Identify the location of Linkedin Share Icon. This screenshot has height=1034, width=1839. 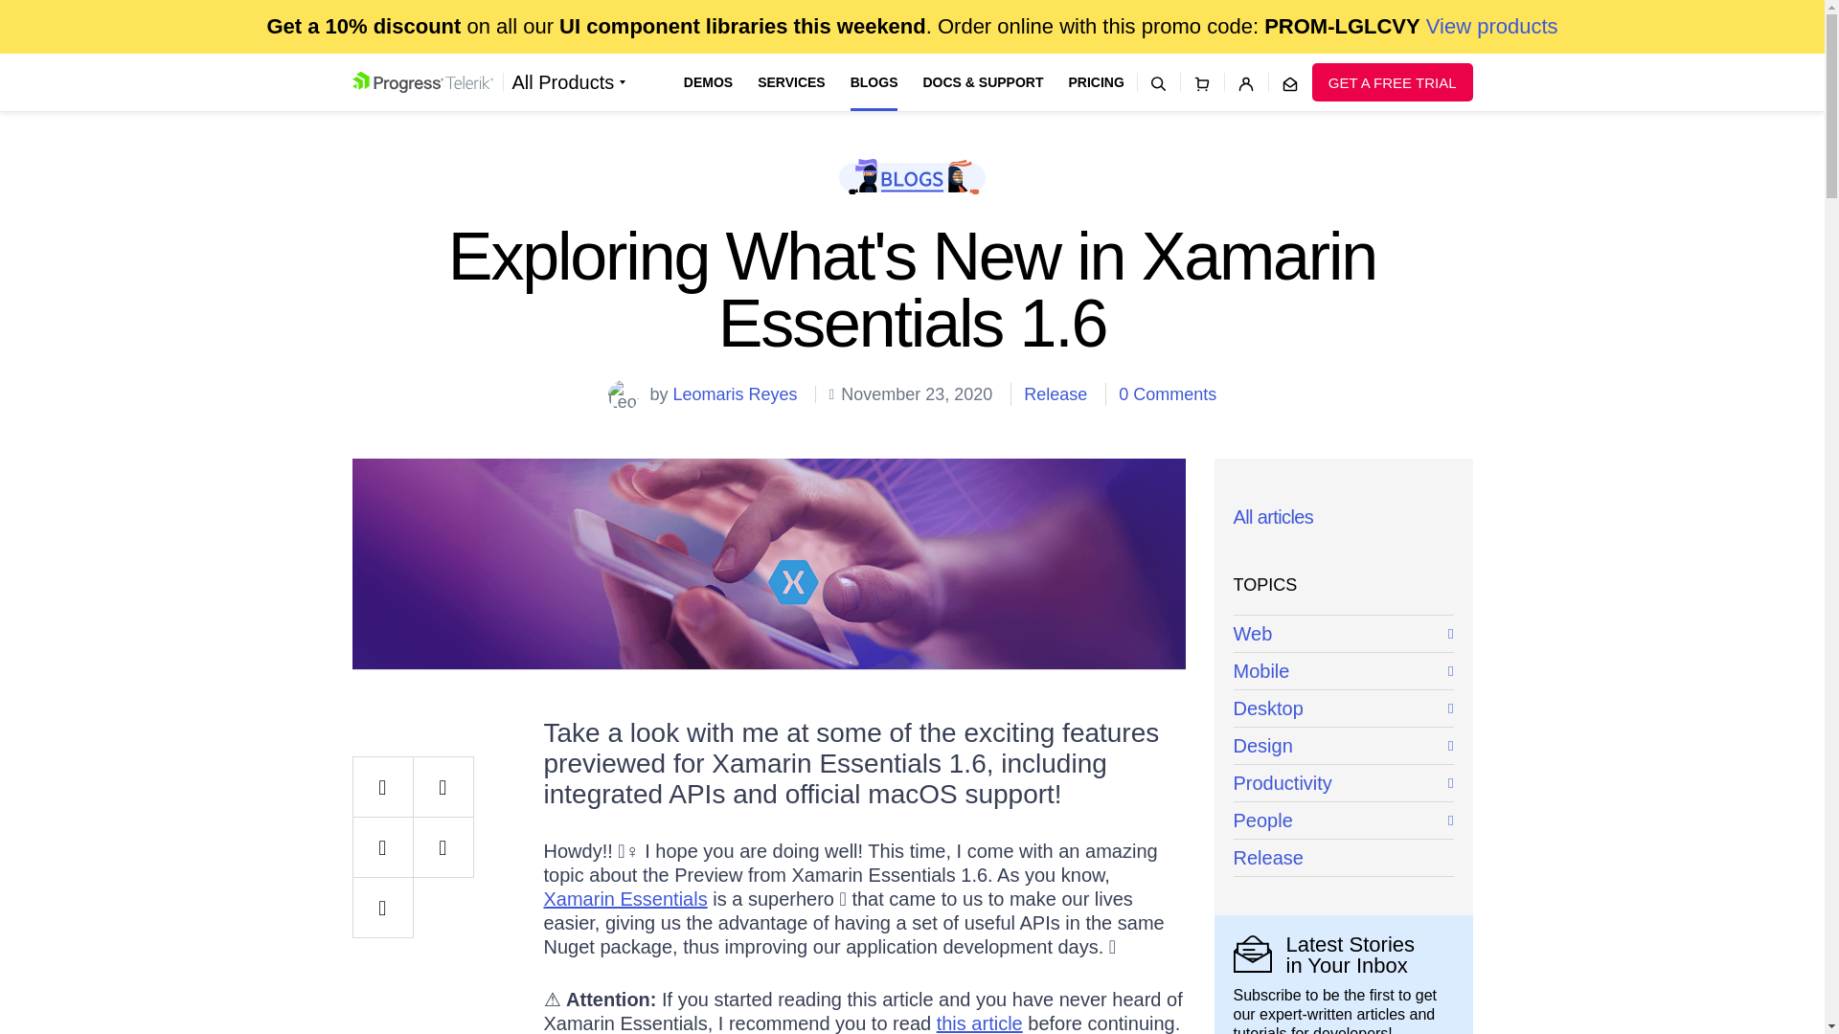
(383, 846).